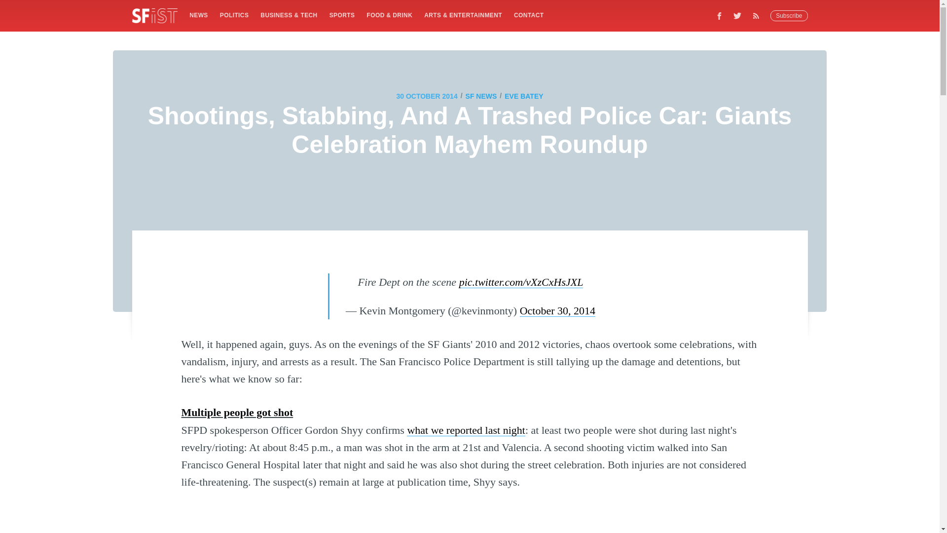  I want to click on RSS, so click(759, 15).